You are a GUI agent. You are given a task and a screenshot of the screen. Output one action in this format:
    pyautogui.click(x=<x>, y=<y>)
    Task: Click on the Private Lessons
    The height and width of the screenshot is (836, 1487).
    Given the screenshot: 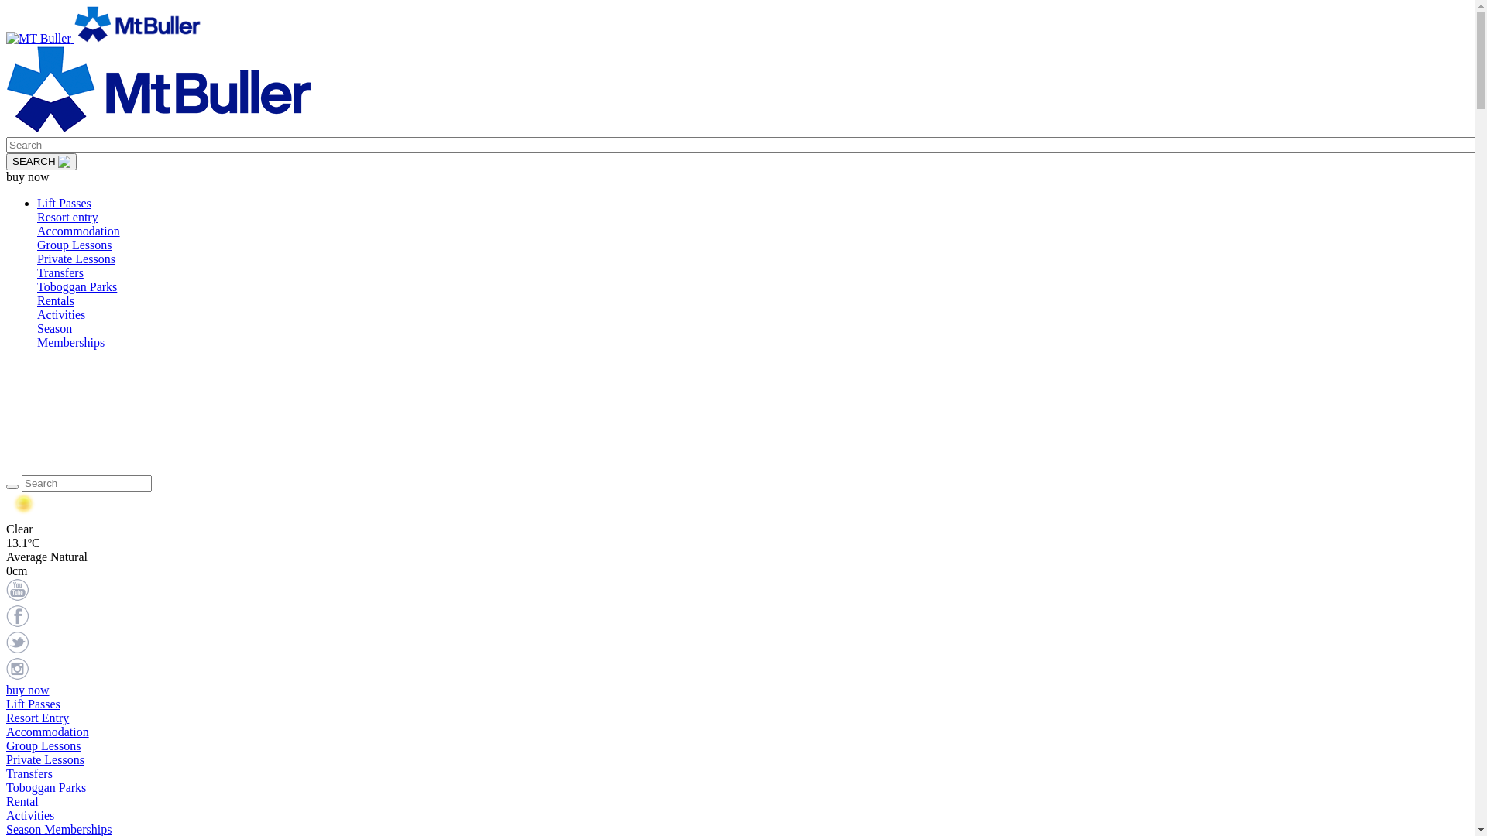 What is the action you would take?
    pyautogui.click(x=45, y=760)
    